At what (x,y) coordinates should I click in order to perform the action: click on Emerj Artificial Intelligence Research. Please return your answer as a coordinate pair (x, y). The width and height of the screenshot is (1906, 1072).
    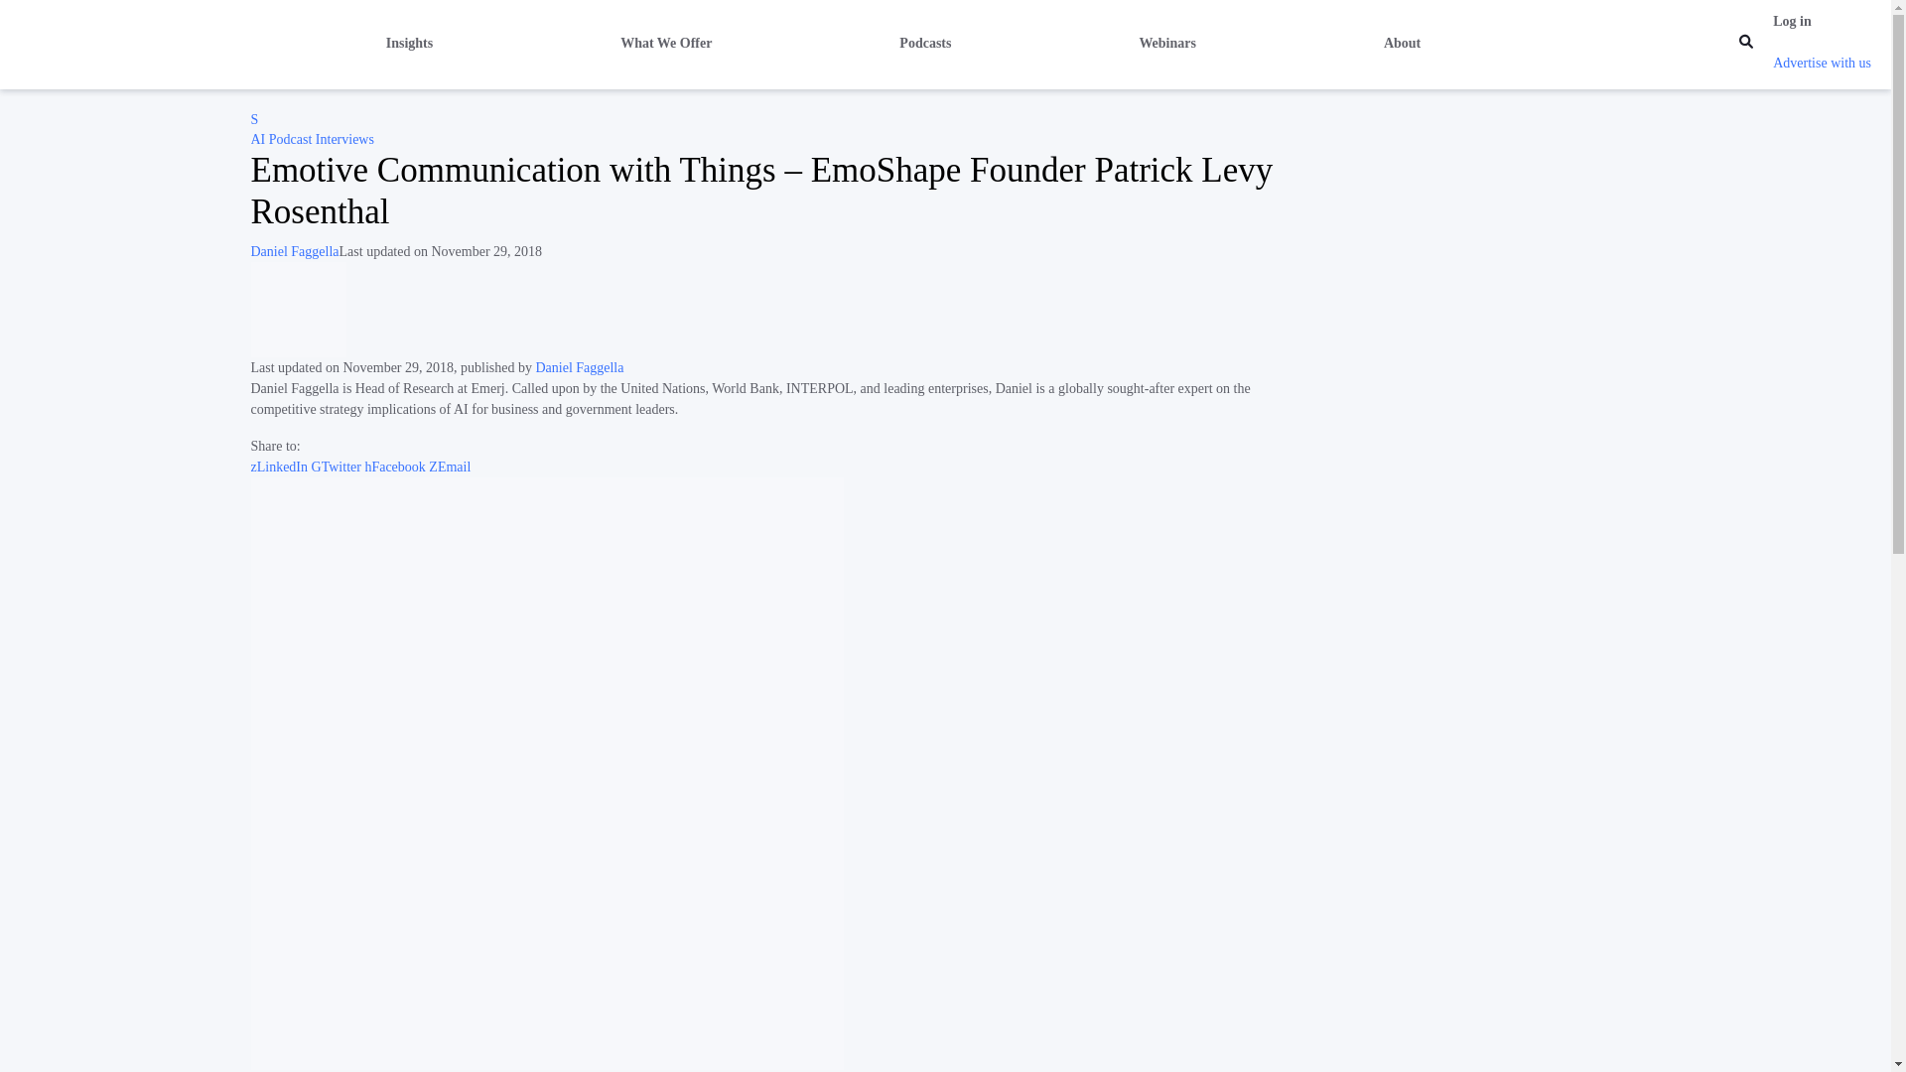
    Looking at the image, I should click on (123, 44).